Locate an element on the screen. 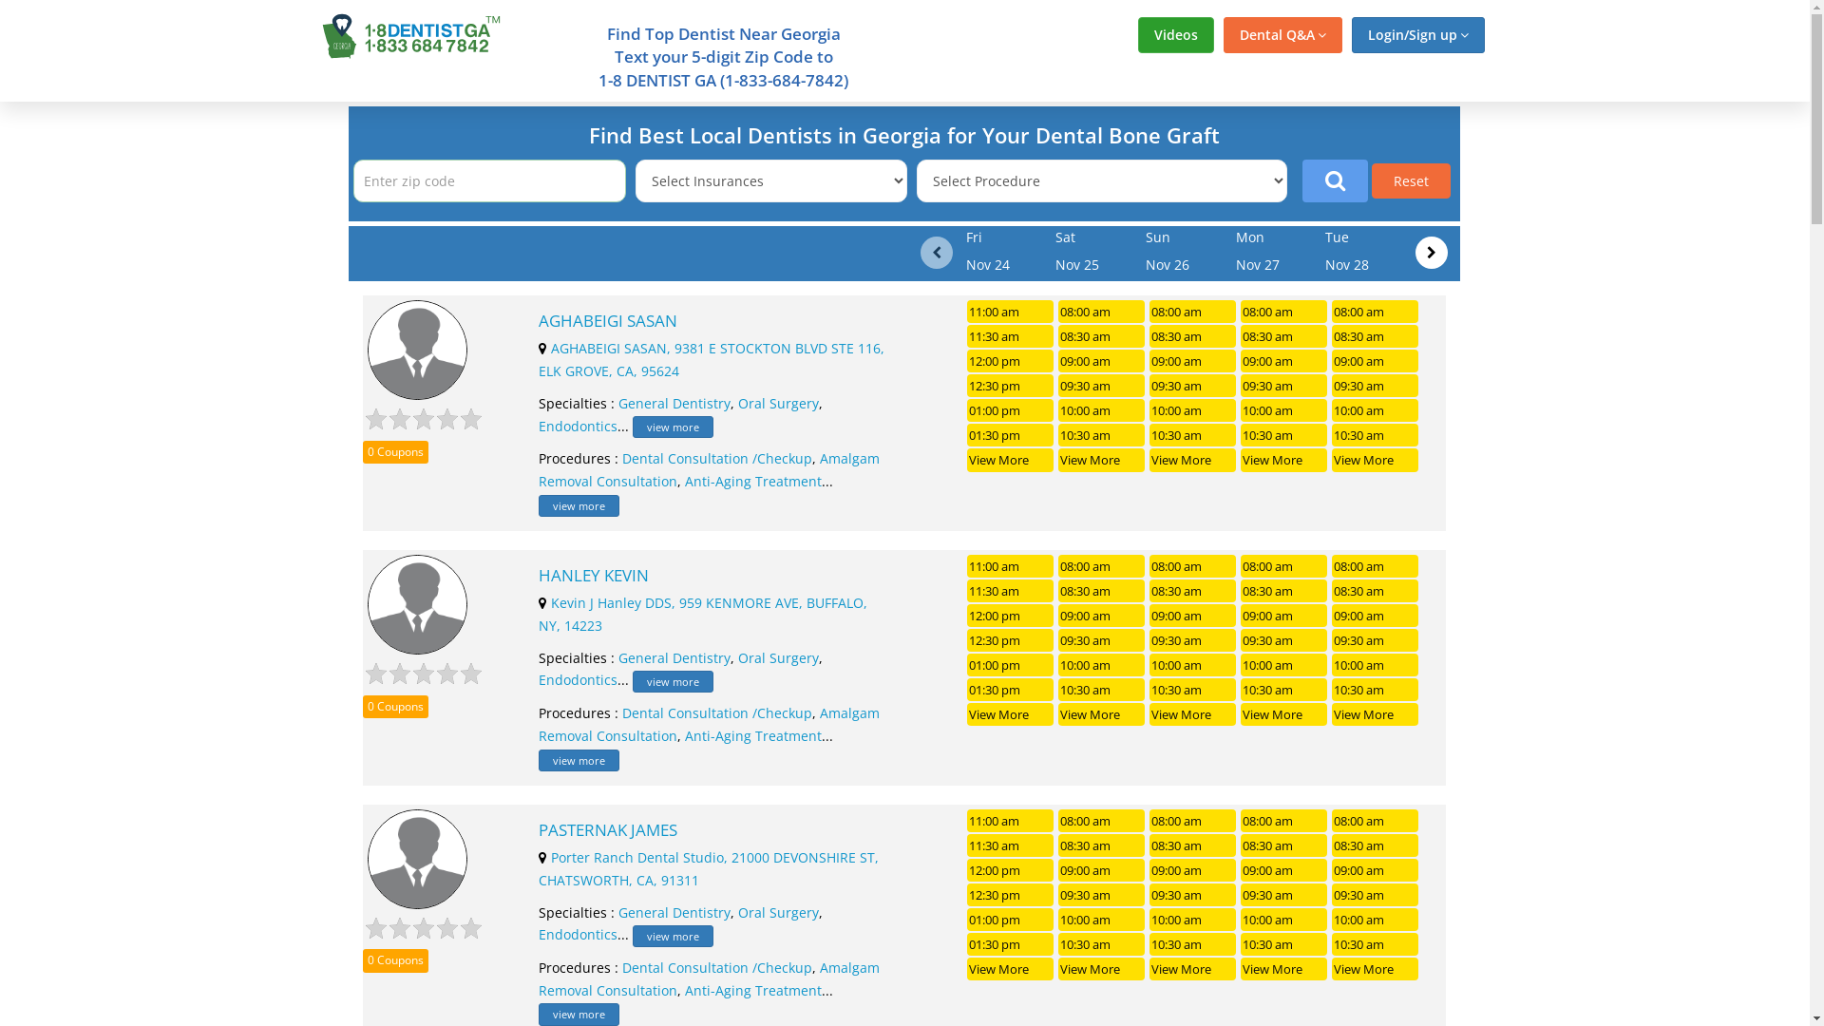  01:30 pm is located at coordinates (1010, 690).